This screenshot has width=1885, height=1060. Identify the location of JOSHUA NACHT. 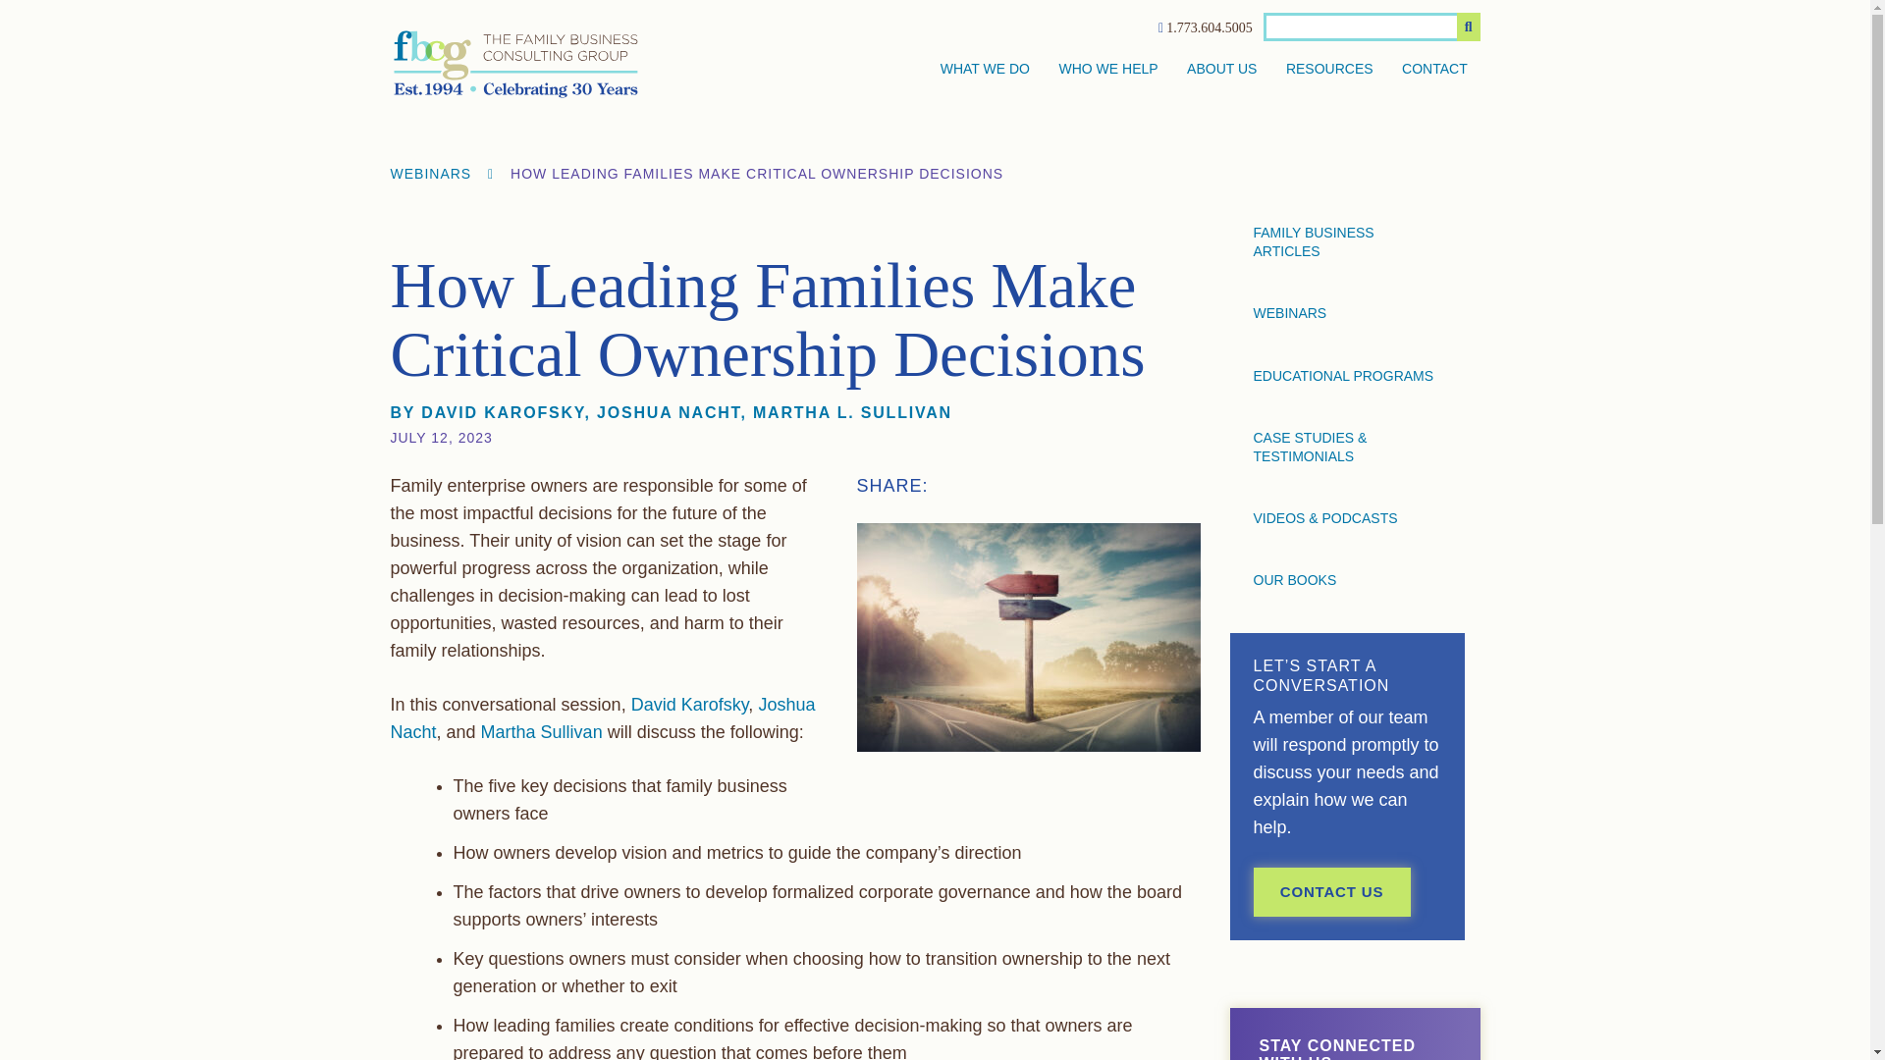
(669, 412).